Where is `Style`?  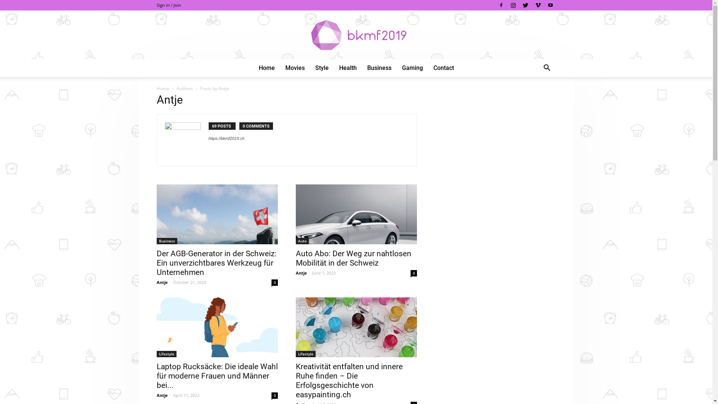
Style is located at coordinates (322, 68).